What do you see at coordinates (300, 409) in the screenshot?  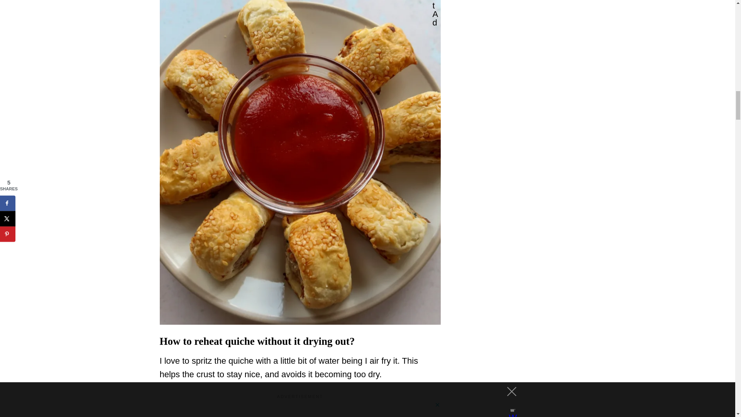 I see `3rd party ad content` at bounding box center [300, 409].